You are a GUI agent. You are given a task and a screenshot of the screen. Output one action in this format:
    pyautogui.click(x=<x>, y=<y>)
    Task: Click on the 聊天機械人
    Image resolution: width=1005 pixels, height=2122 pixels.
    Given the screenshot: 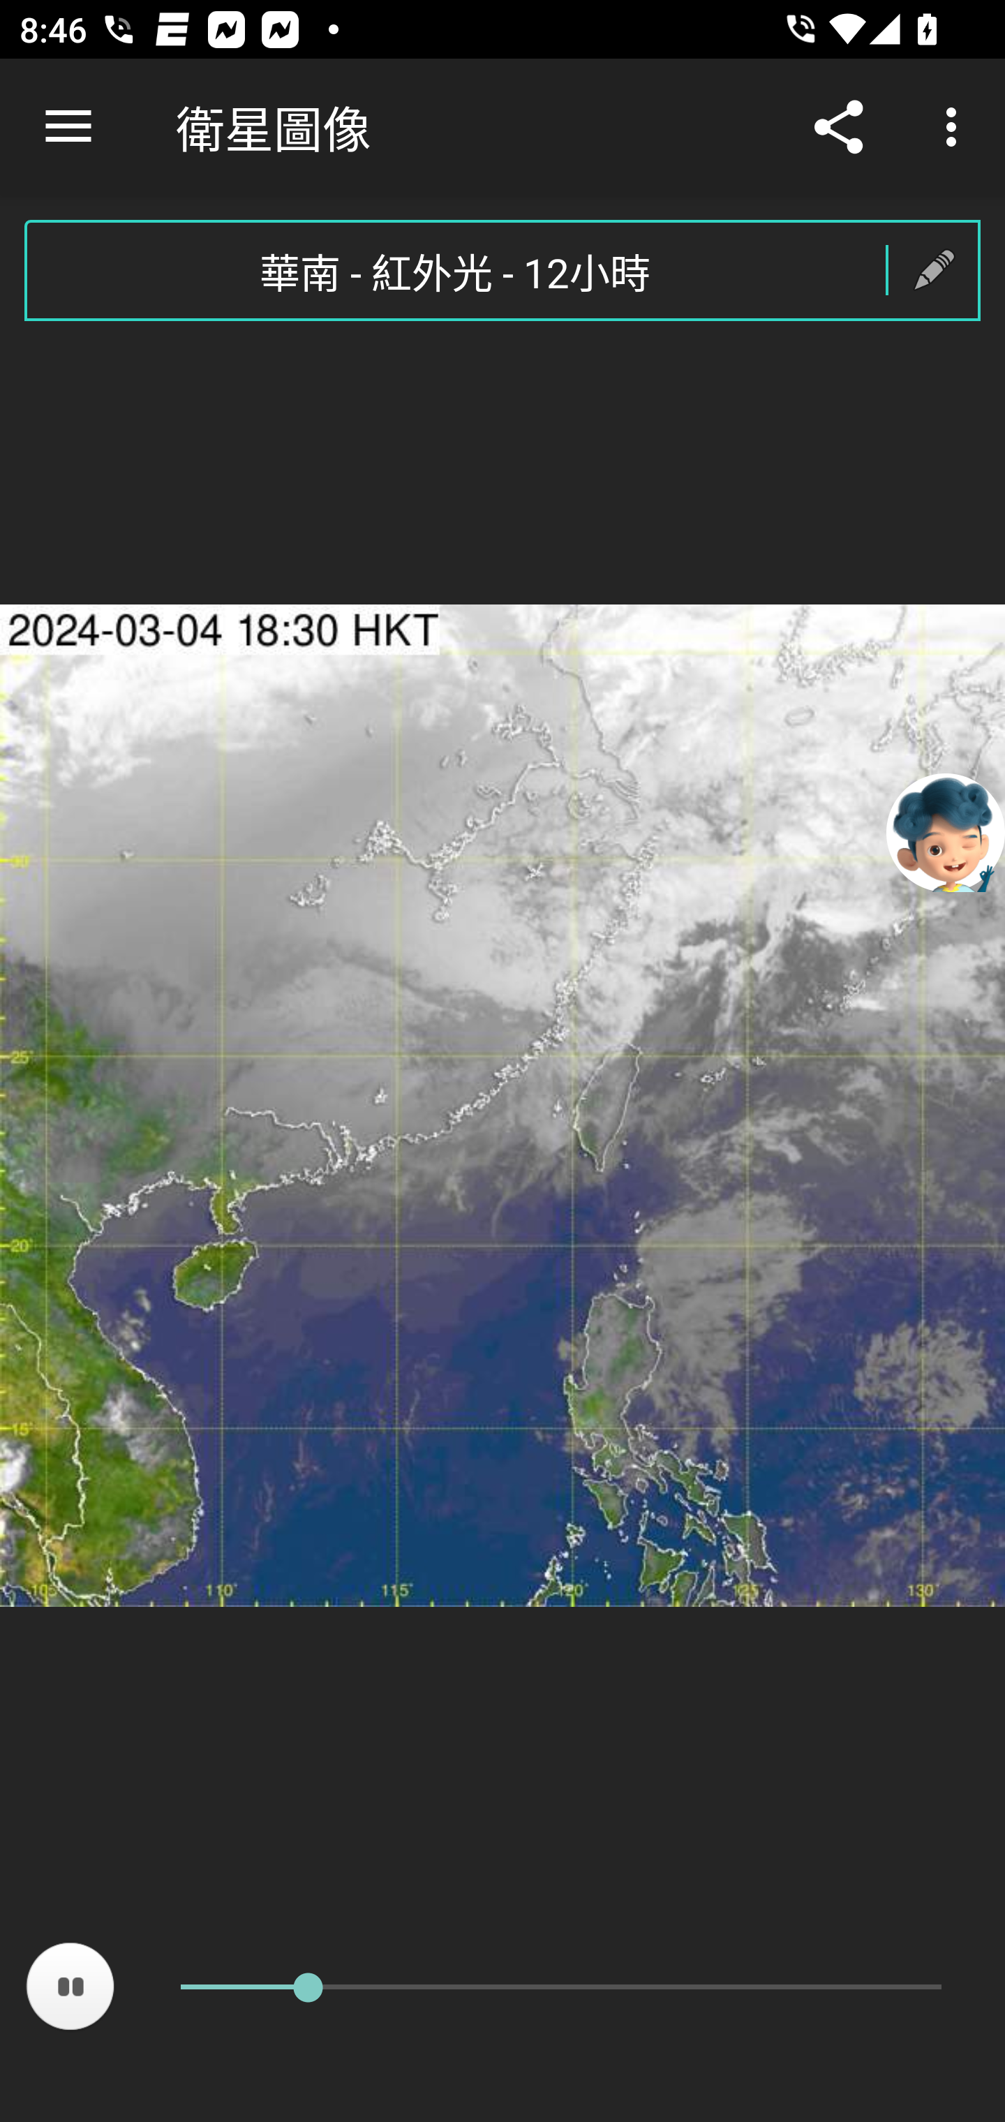 What is the action you would take?
    pyautogui.click(x=946, y=831)
    